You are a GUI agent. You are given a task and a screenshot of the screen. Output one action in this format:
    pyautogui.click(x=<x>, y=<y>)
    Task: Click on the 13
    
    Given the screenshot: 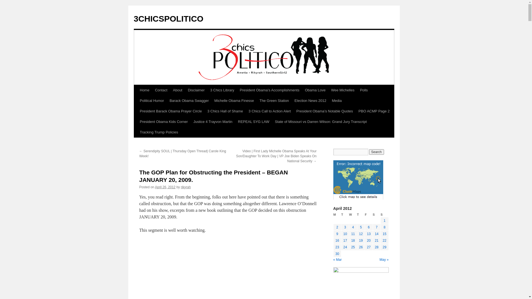 What is the action you would take?
    pyautogui.click(x=369, y=234)
    